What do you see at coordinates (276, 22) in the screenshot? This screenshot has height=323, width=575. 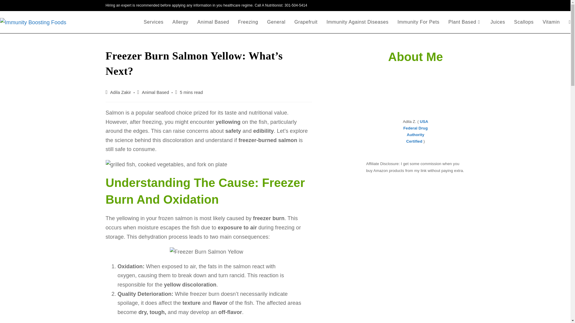 I see `General` at bounding box center [276, 22].